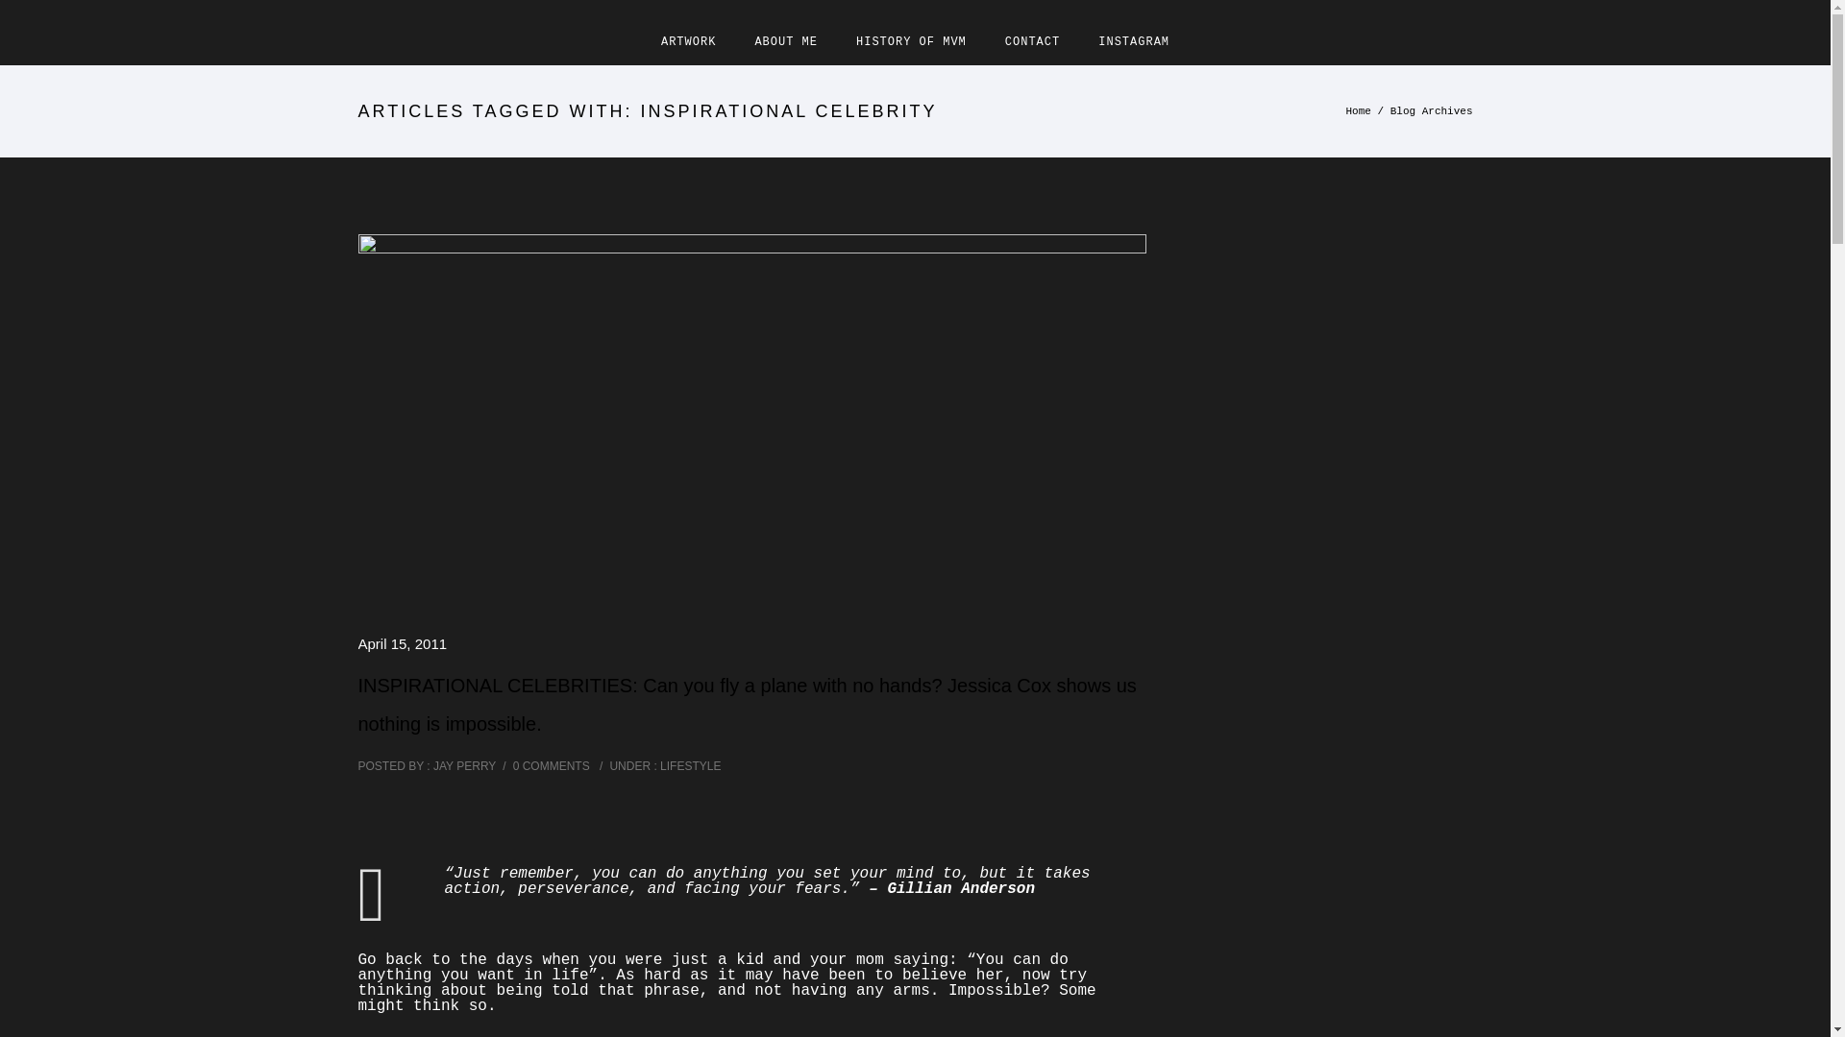 The width and height of the screenshot is (1845, 1037). What do you see at coordinates (1357, 111) in the screenshot?
I see `Home` at bounding box center [1357, 111].